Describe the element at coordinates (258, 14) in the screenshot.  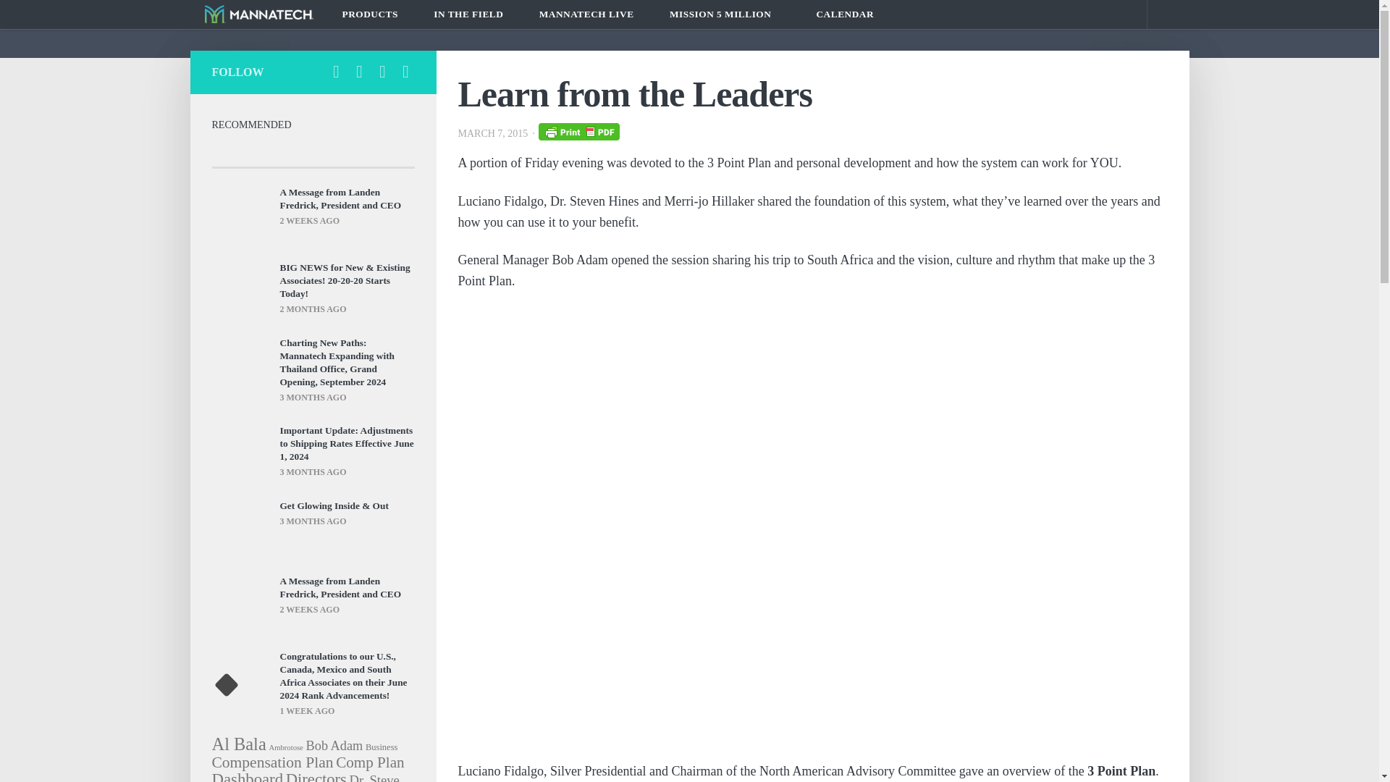
I see `Home` at that location.